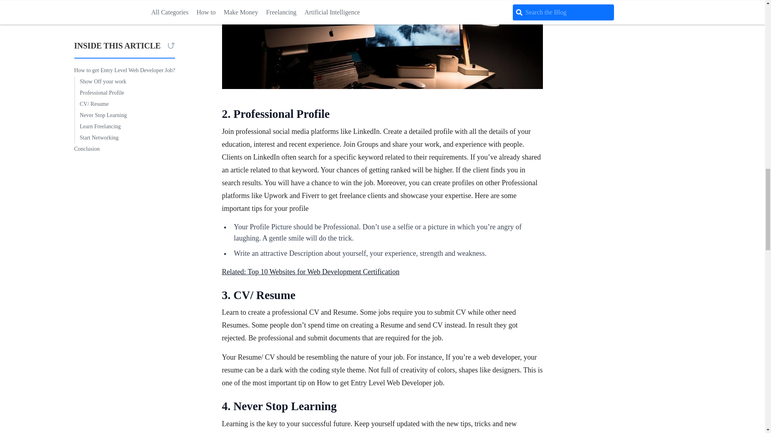 The height and width of the screenshot is (433, 771). I want to click on Related: Top 10 Websites for Web Development Certification, so click(310, 272).